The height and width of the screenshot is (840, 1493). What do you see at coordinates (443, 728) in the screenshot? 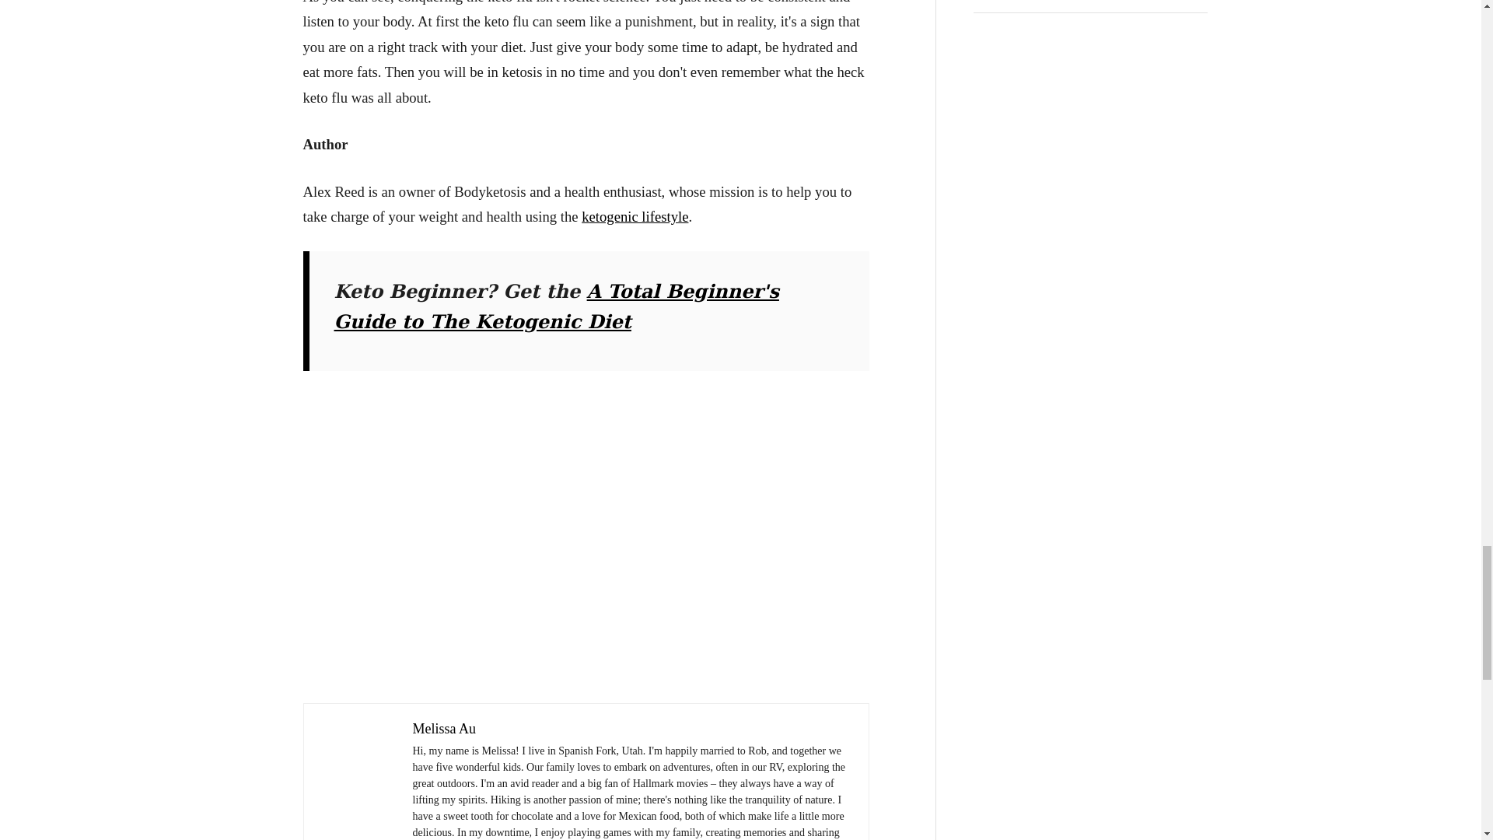
I see `Melissa Au` at bounding box center [443, 728].